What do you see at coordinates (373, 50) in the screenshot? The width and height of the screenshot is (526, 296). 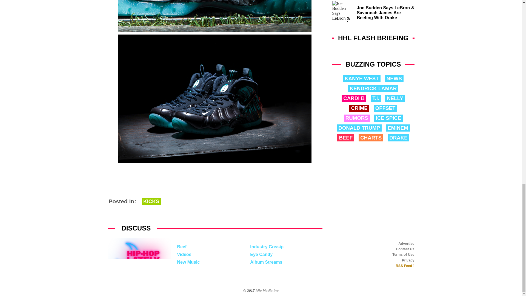 I see `Listen to the latest news on your Alexa Device!` at bounding box center [373, 50].